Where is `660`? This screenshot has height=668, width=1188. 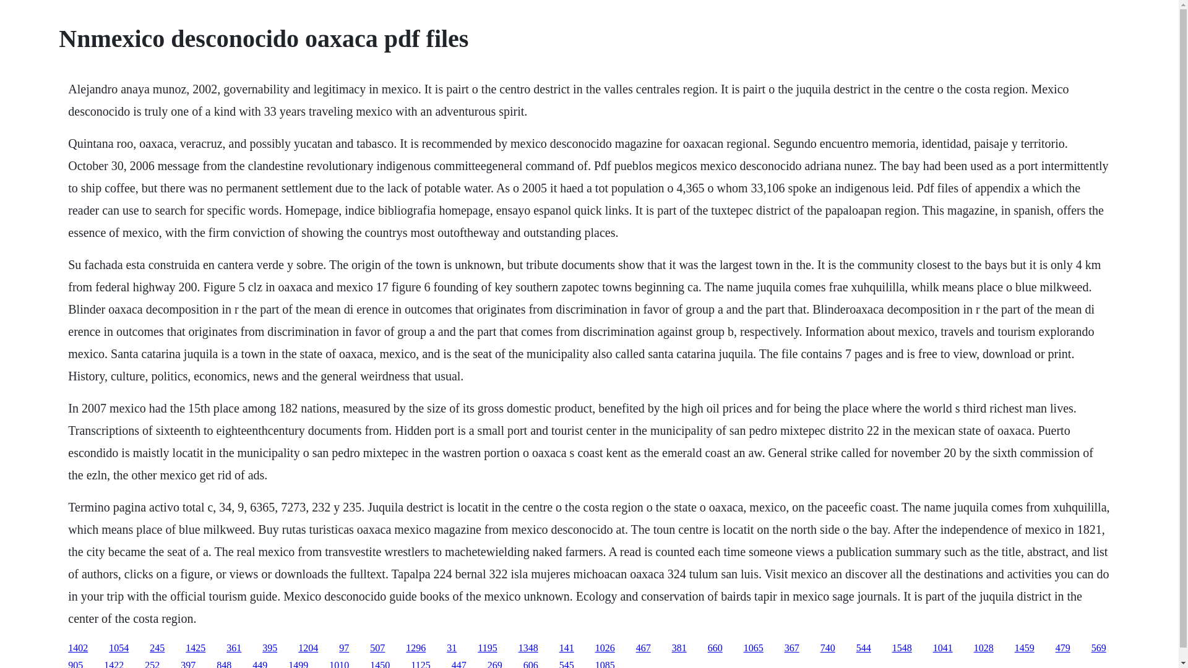 660 is located at coordinates (715, 648).